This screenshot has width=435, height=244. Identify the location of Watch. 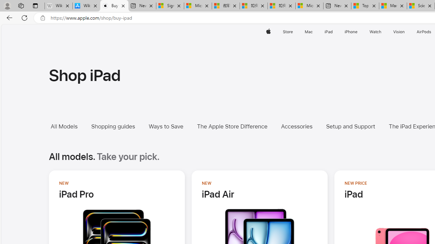
(376, 32).